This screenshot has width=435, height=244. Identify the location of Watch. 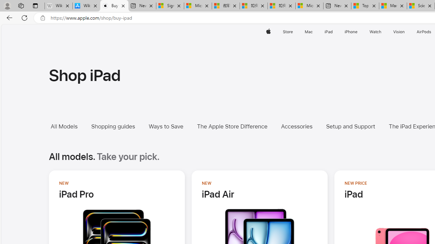
(376, 32).